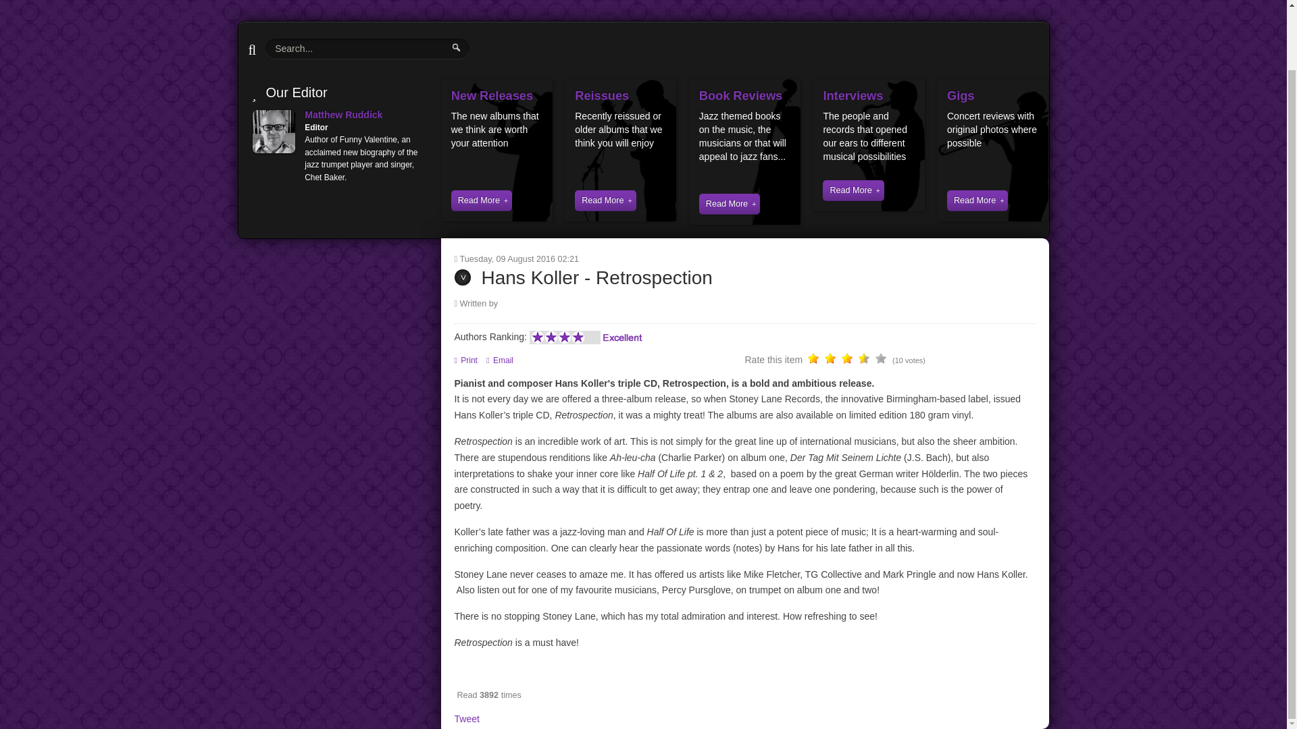 This screenshot has width=1297, height=729. What do you see at coordinates (853, 190) in the screenshot?
I see `Read More` at bounding box center [853, 190].